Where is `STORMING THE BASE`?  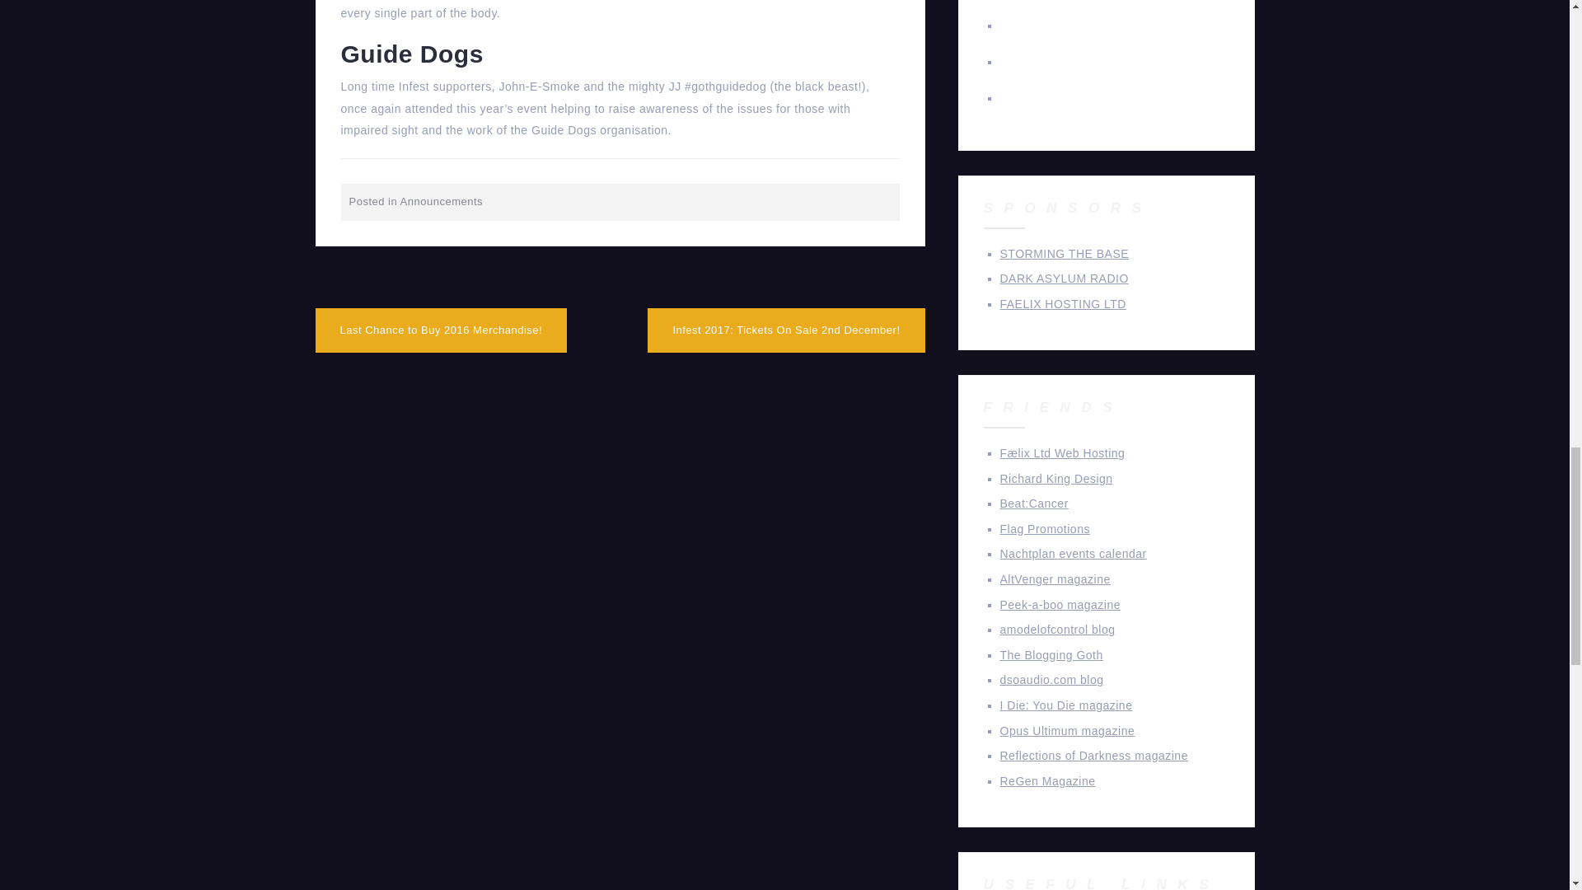
STORMING THE BASE is located at coordinates (1065, 254).